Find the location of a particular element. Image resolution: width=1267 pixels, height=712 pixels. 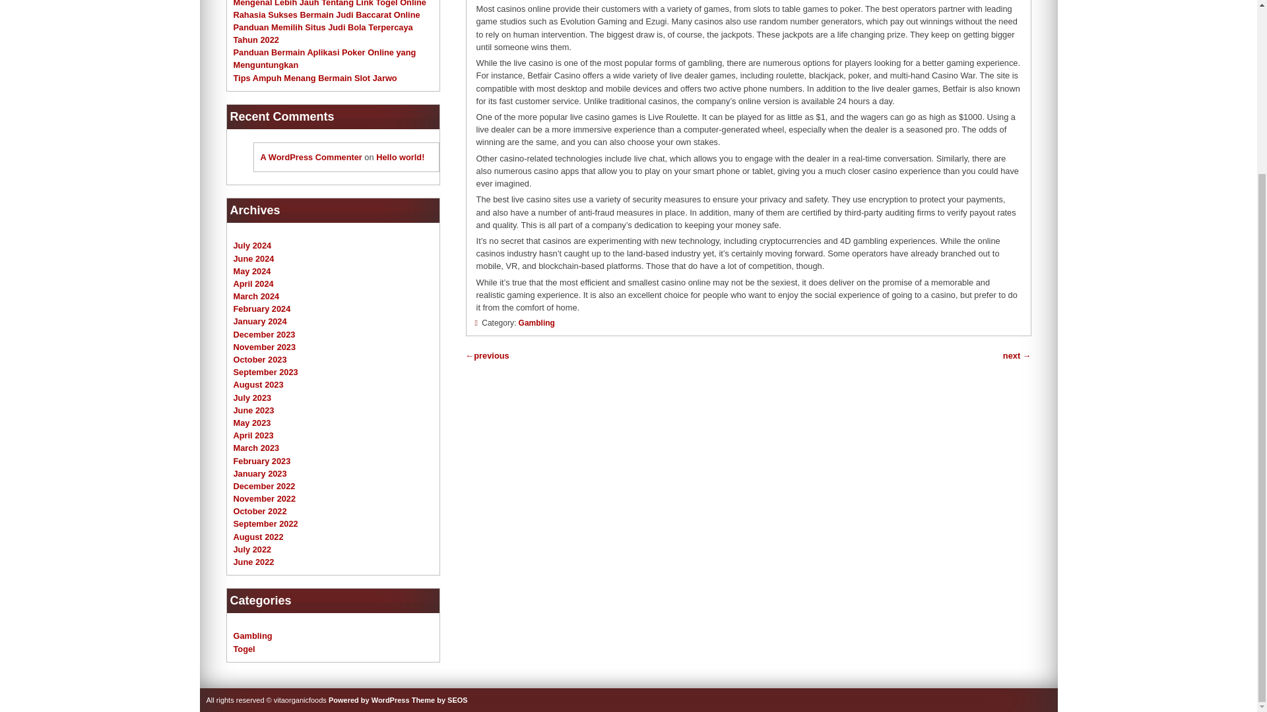

October 2023 is located at coordinates (260, 359).